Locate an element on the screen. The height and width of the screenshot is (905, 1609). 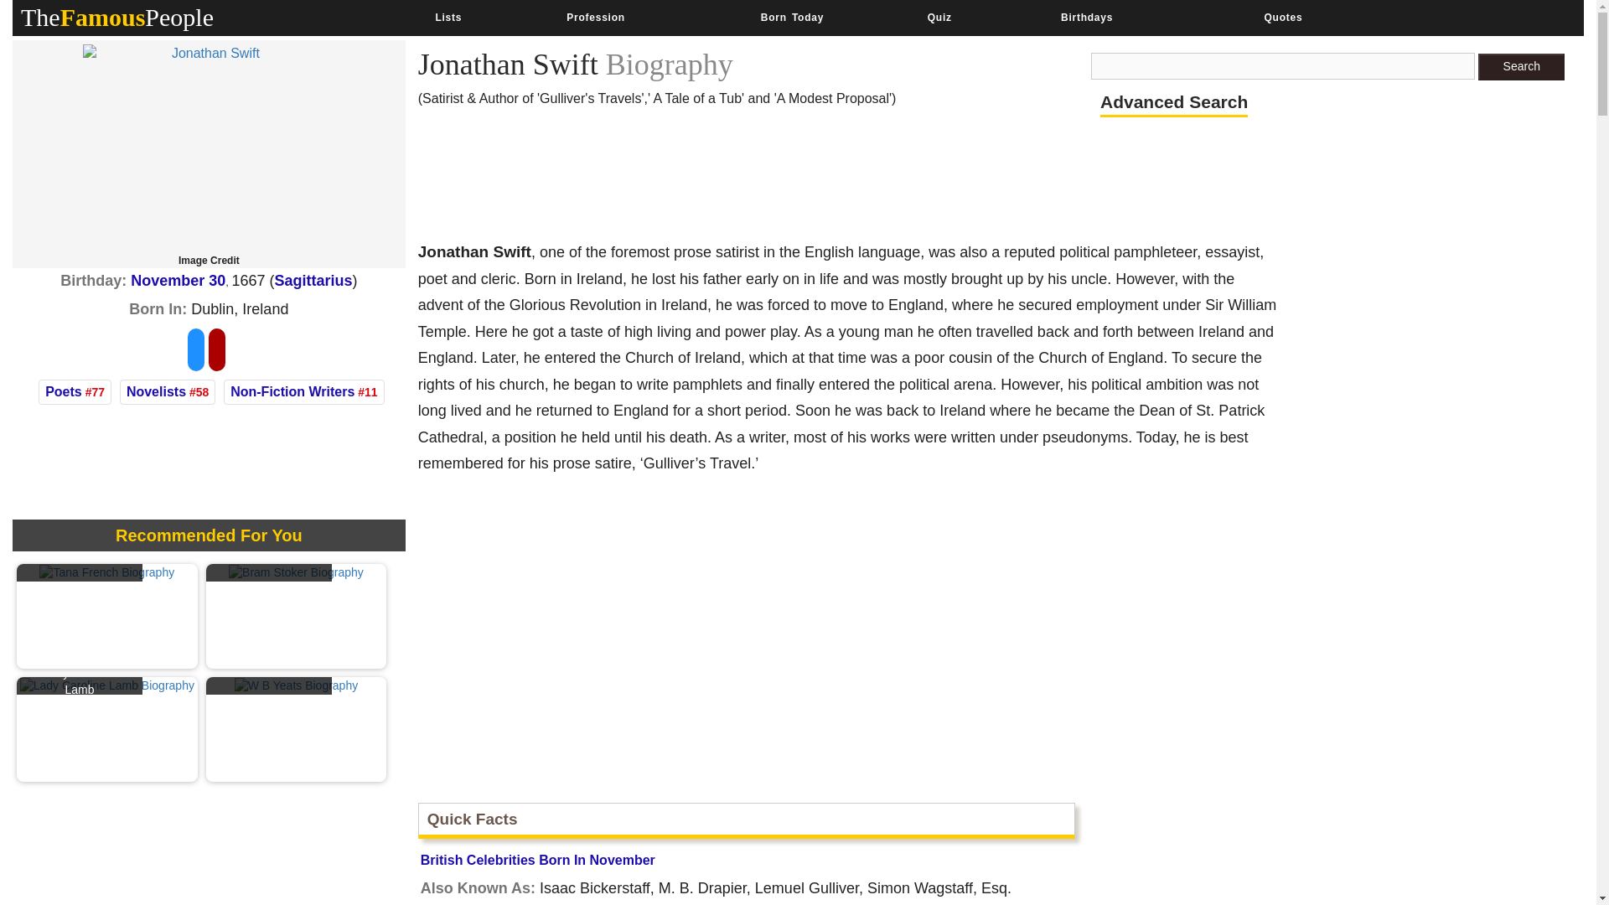
Quotes is located at coordinates (1282, 18).